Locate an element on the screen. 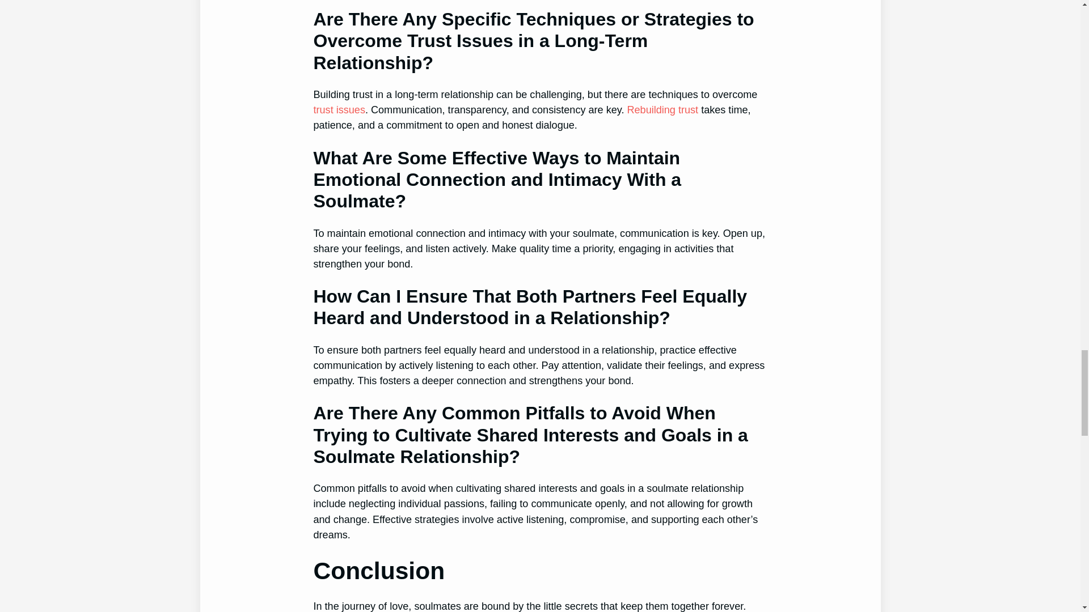 This screenshot has width=1089, height=612. trust issues is located at coordinates (339, 110).